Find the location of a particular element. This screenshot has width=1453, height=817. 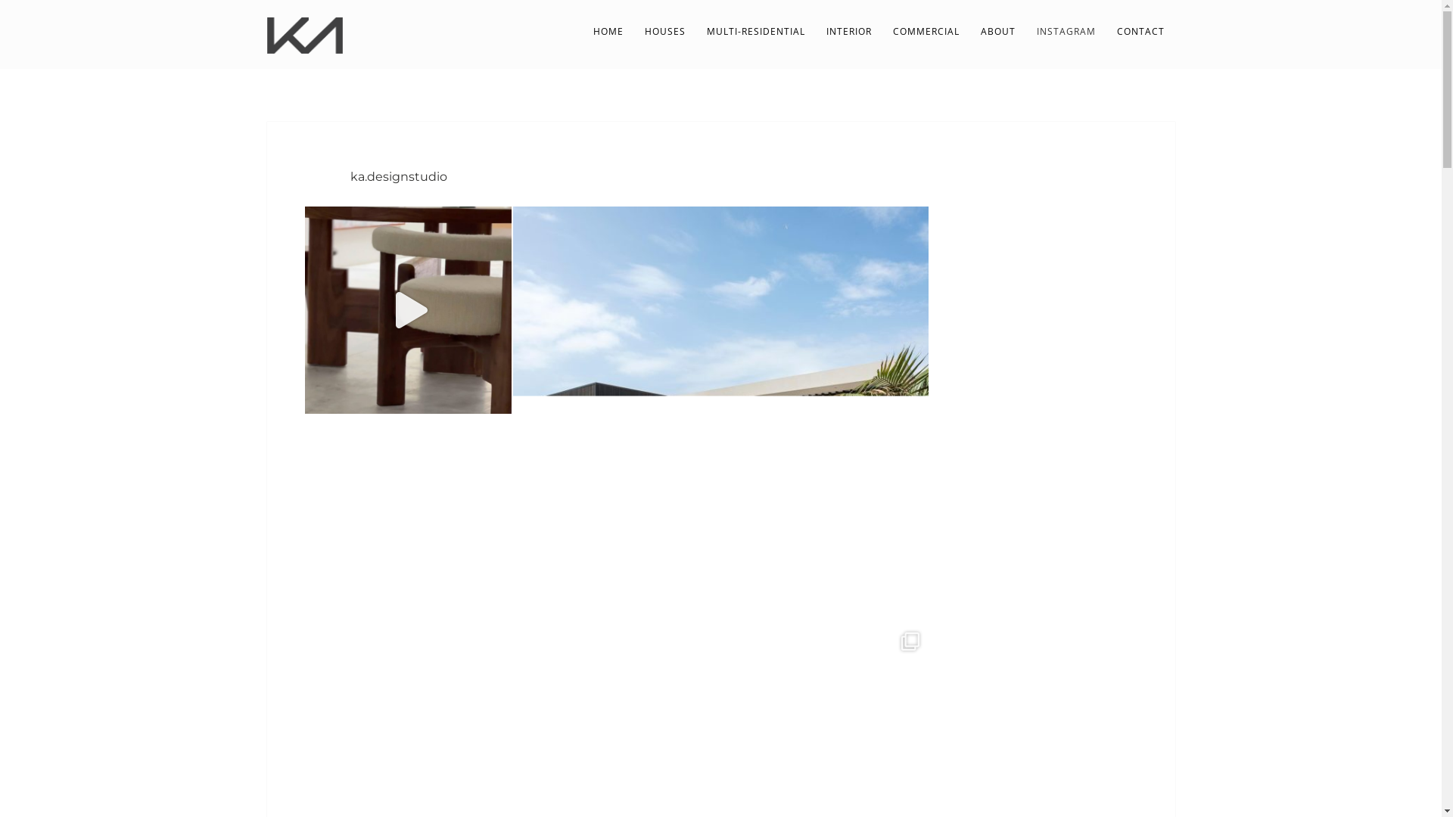

HOUSES is located at coordinates (665, 32).